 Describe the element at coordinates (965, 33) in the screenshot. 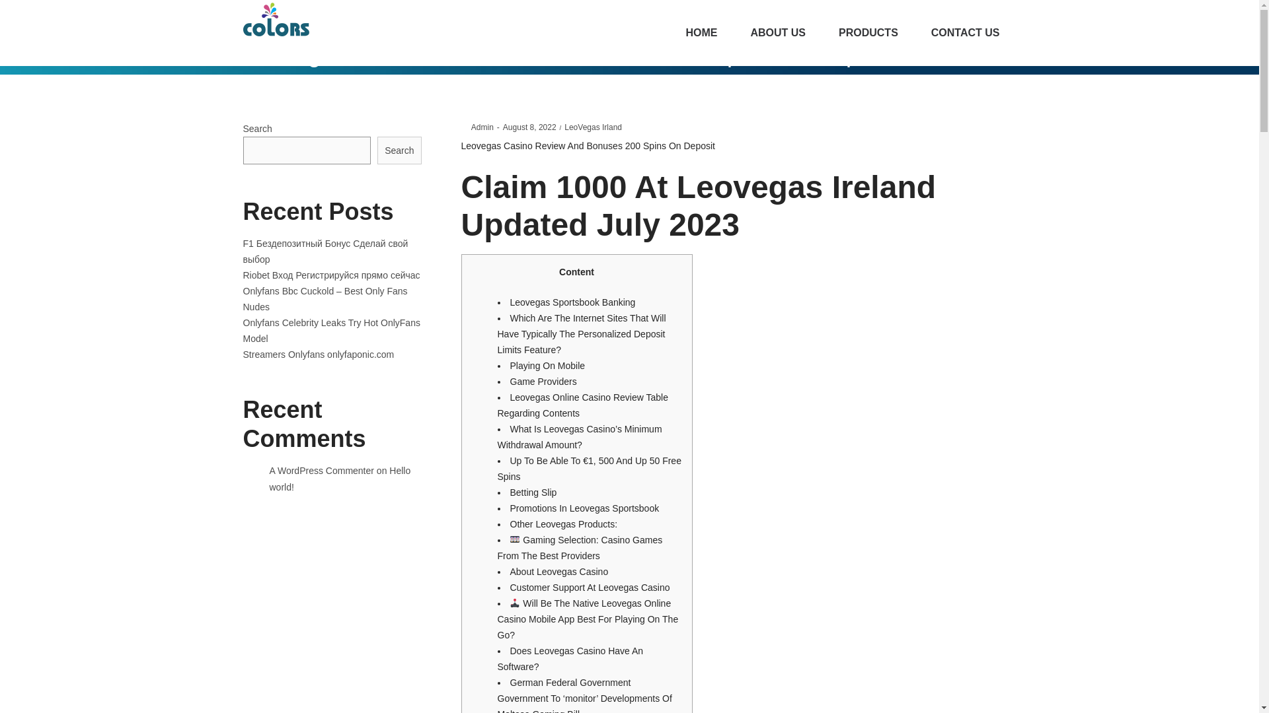

I see `ABOUT US` at that location.